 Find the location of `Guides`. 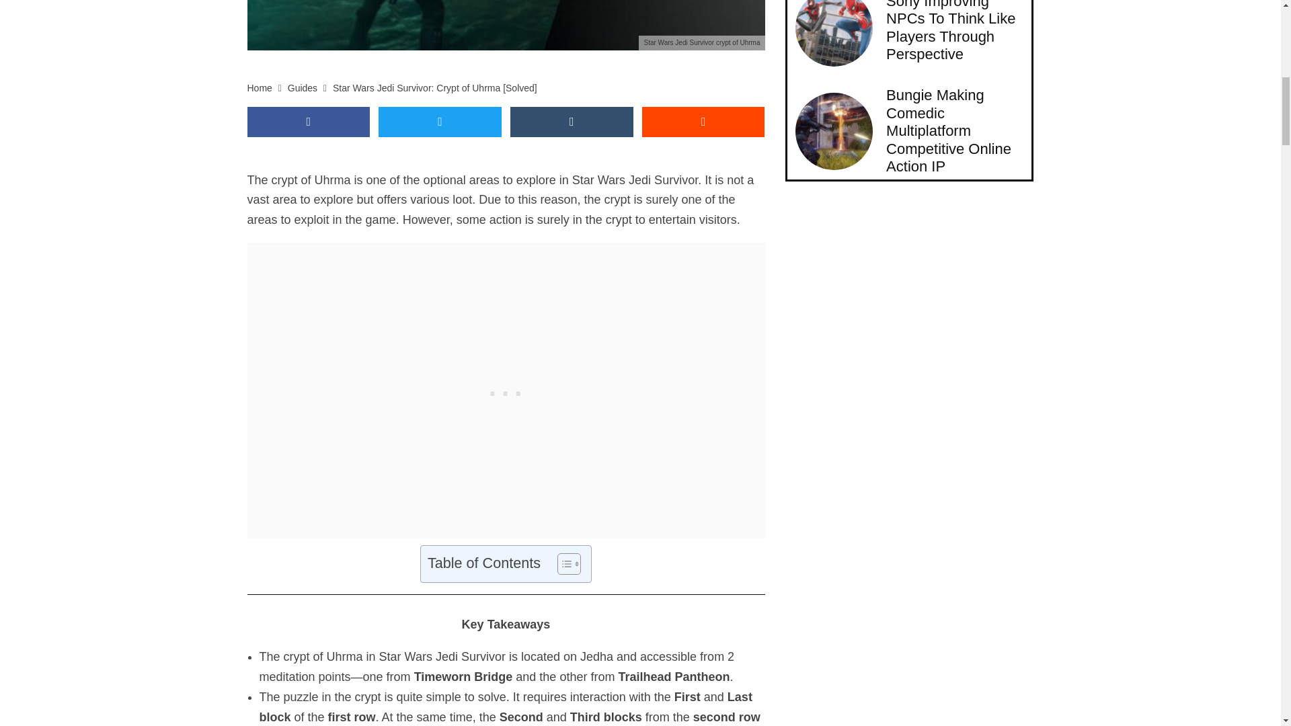

Guides is located at coordinates (303, 88).